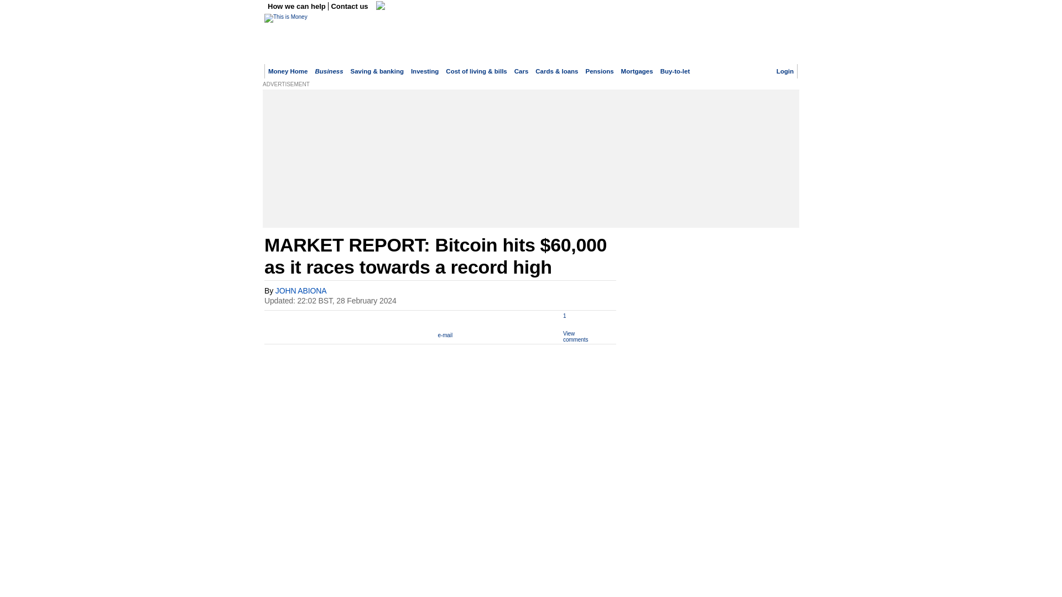 The image size is (1062, 597). What do you see at coordinates (350, 7) in the screenshot?
I see `Contact us` at bounding box center [350, 7].